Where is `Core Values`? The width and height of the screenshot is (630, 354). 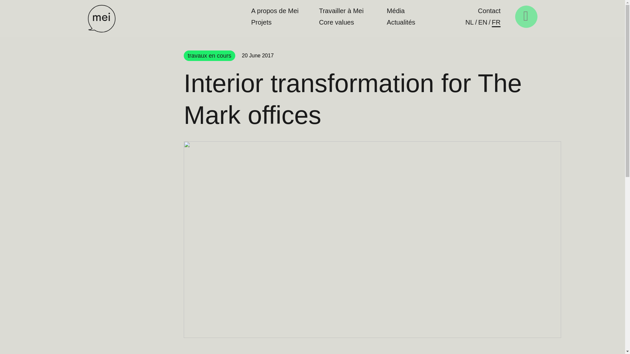 Core Values is located at coordinates (341, 23).